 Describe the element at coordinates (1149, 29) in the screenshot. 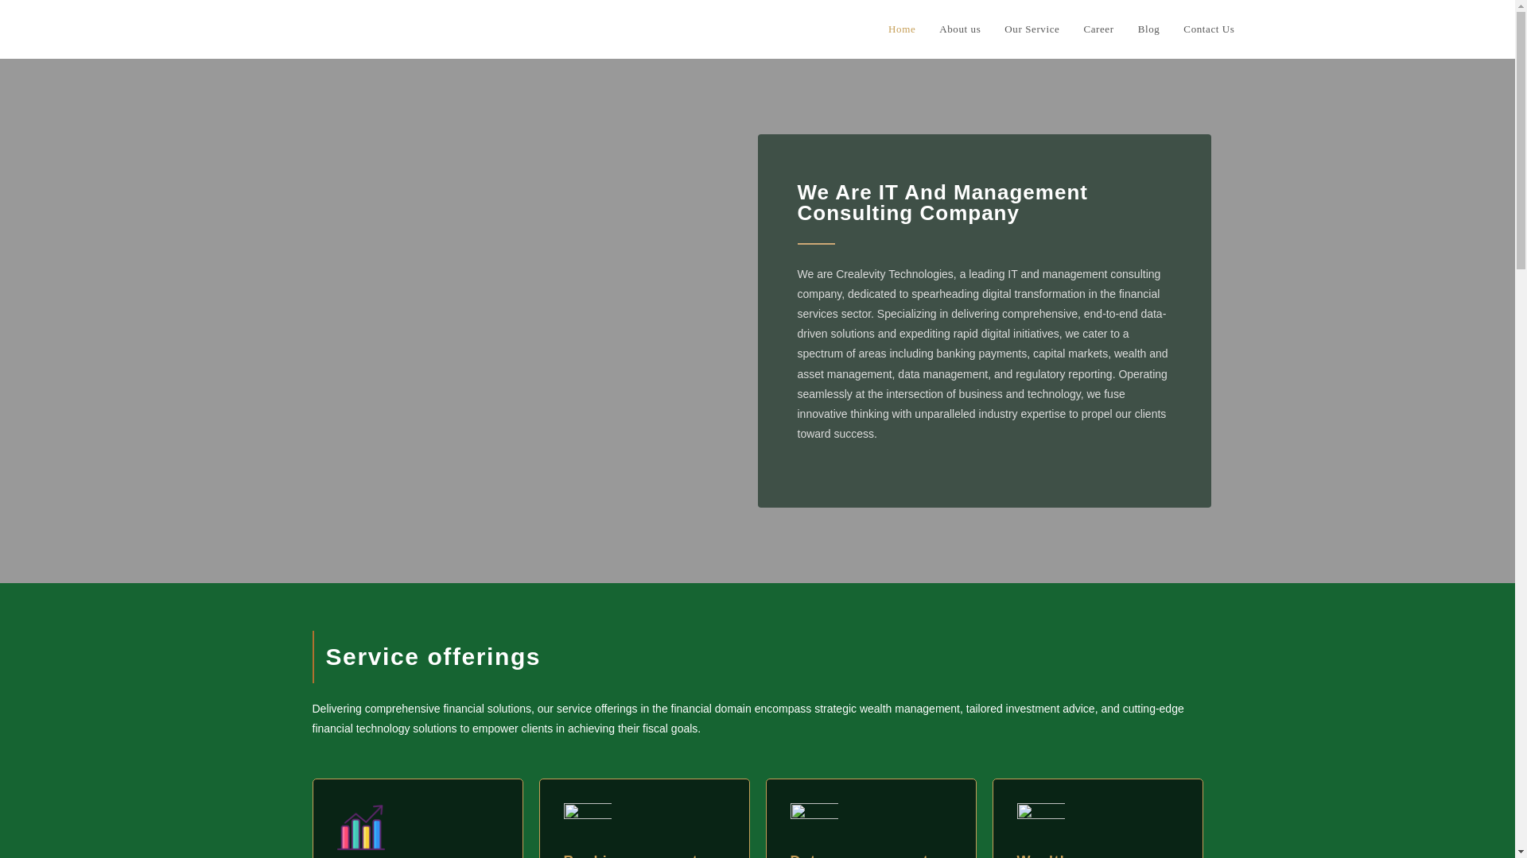

I see `Blog` at that location.